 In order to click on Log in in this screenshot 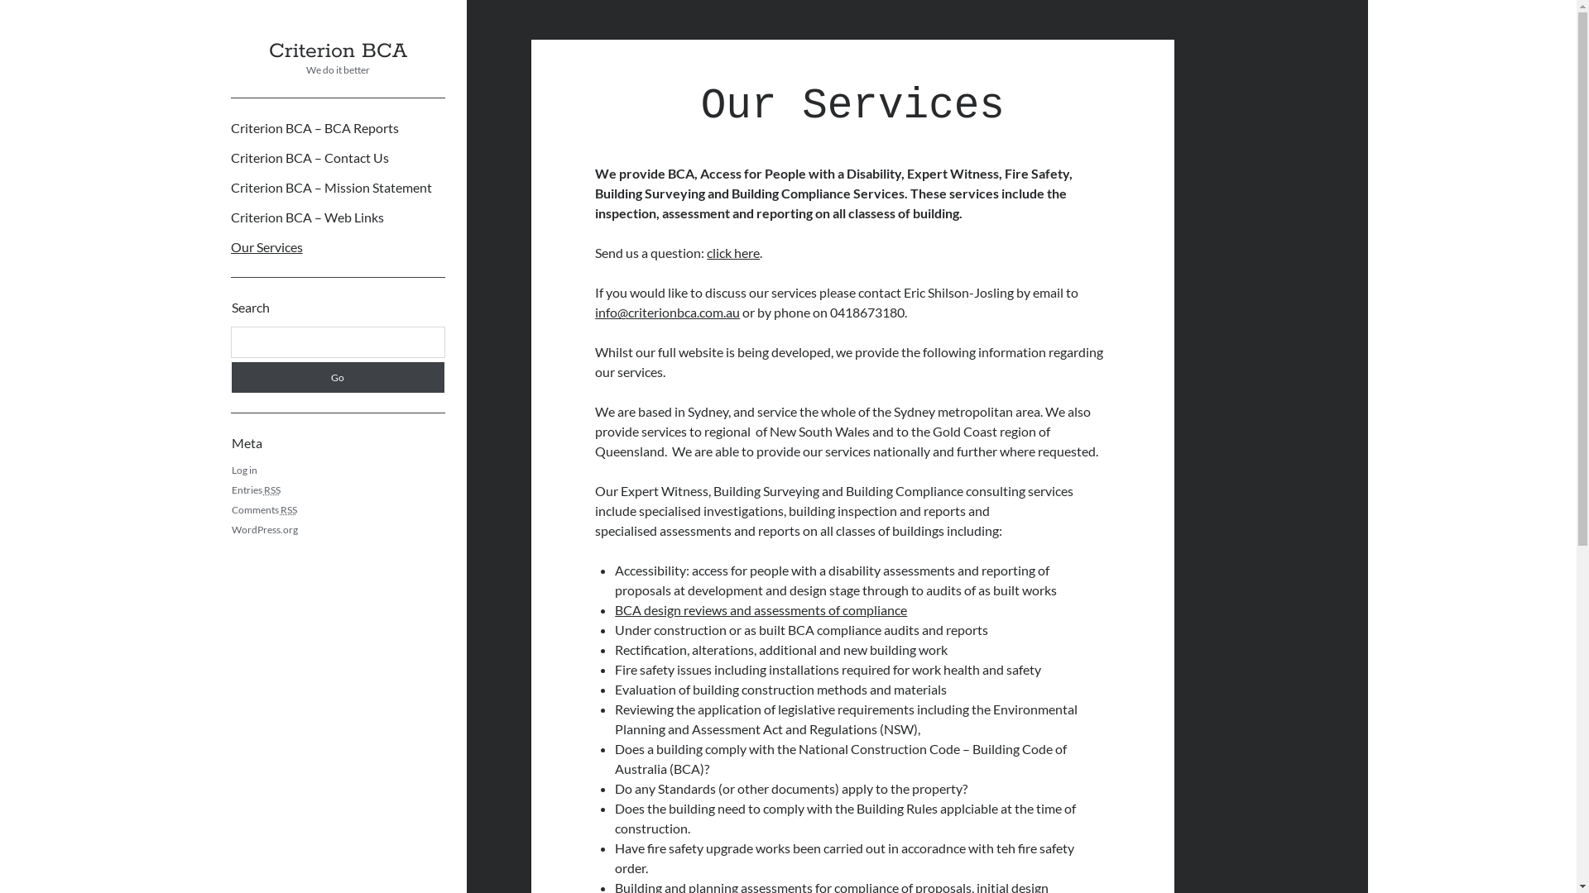, I will do `click(245, 470)`.